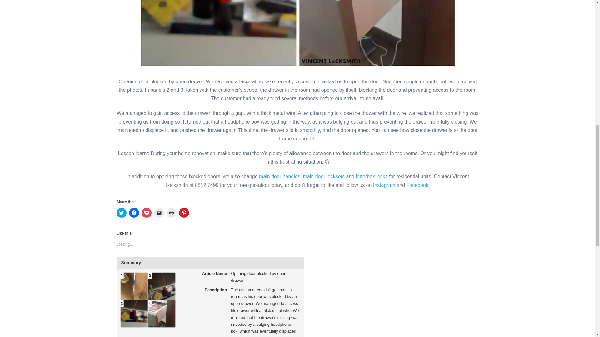  I want to click on Click to share on Facebook, so click(134, 213).